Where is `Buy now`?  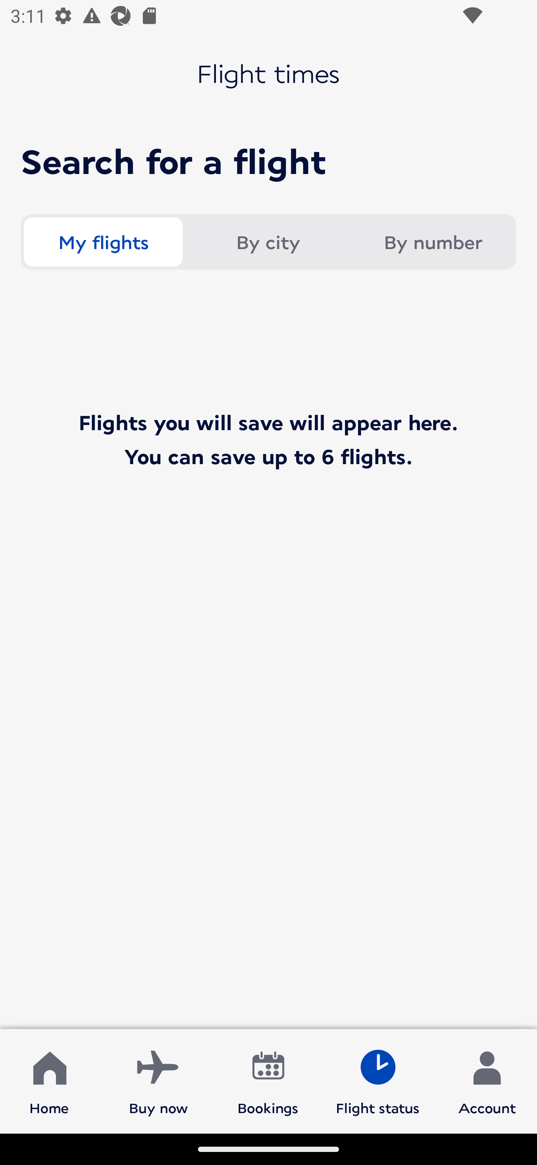 Buy now is located at coordinates (158, 1081).